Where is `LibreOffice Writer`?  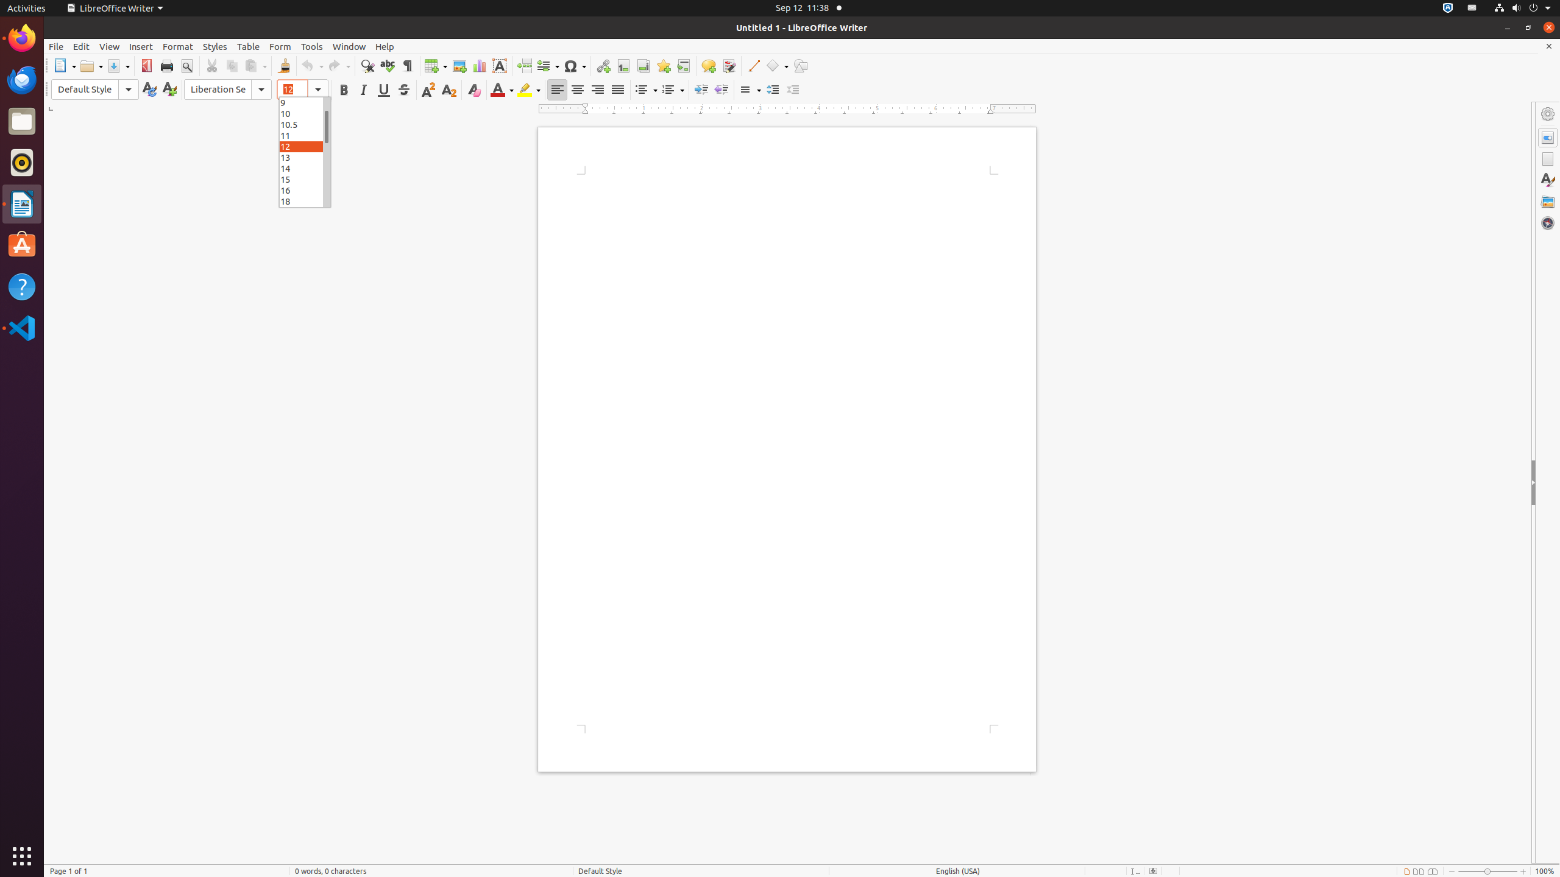 LibreOffice Writer is located at coordinates (22, 203).